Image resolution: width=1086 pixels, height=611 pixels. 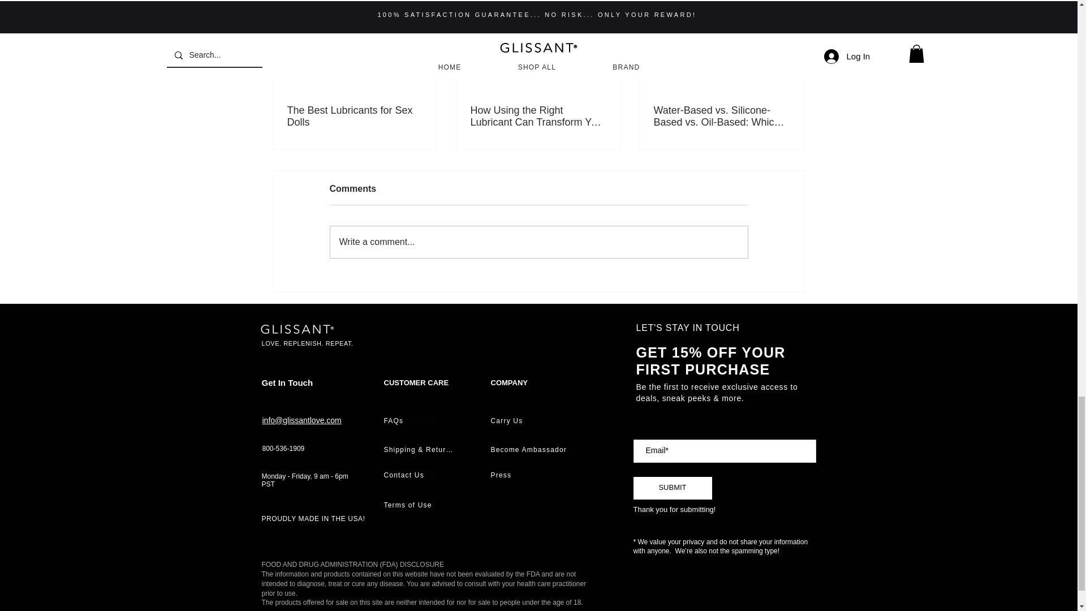 I want to click on Glissant Lubricants, so click(x=299, y=329).